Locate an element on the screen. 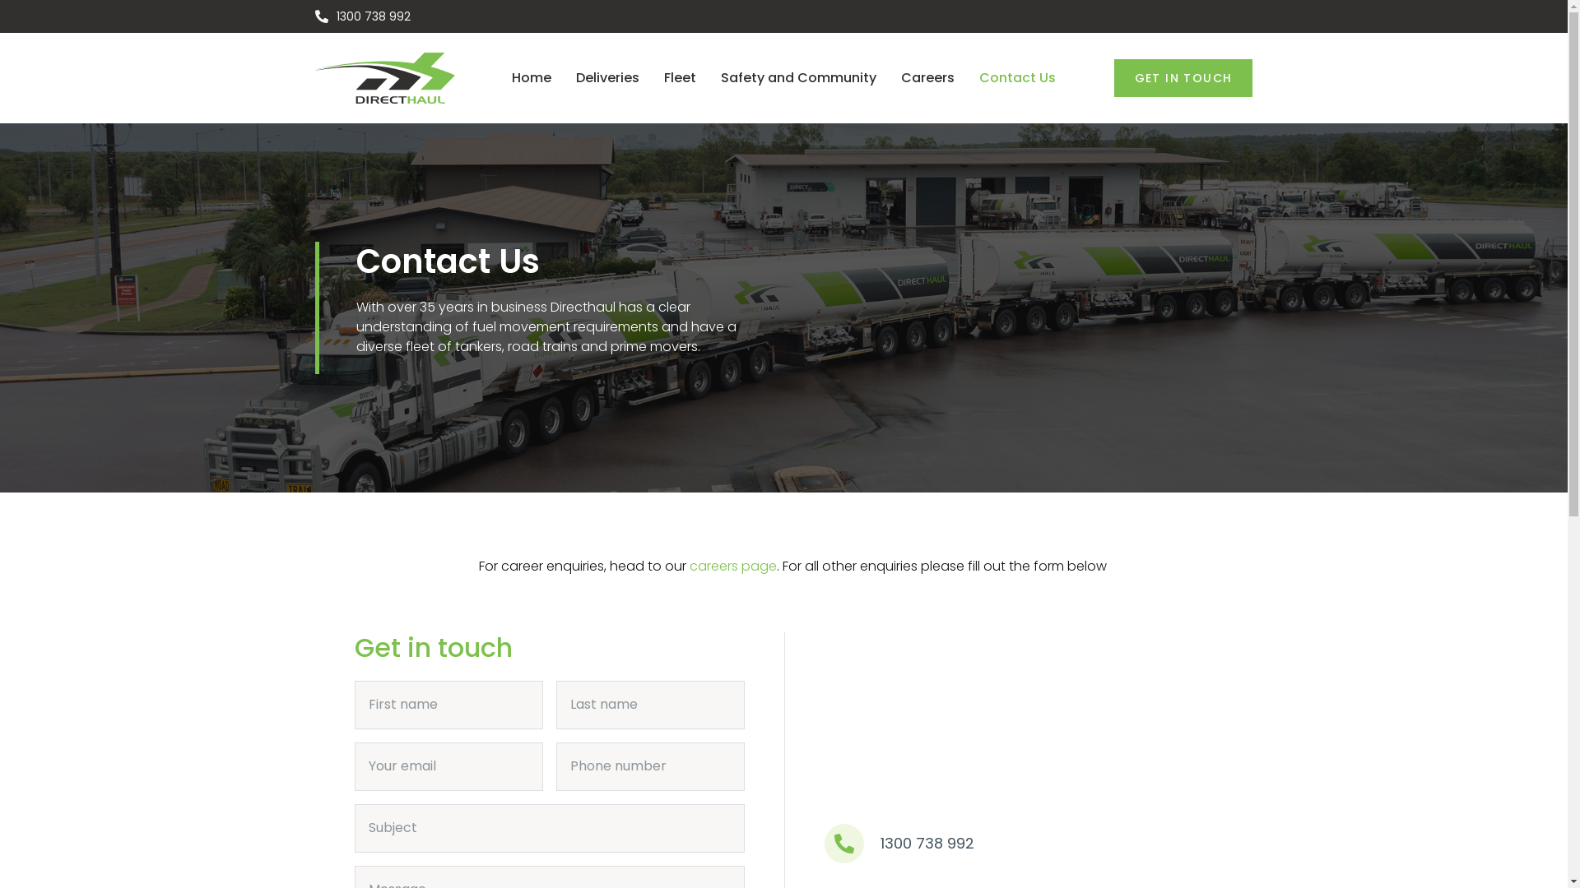 The width and height of the screenshot is (1580, 888). Home is located at coordinates (532, 78).